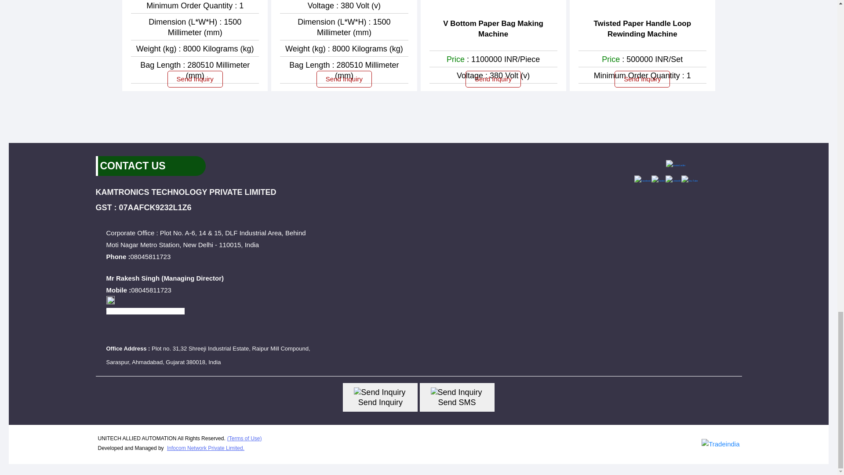 The image size is (844, 475). What do you see at coordinates (643, 180) in the screenshot?
I see `Facebook` at bounding box center [643, 180].